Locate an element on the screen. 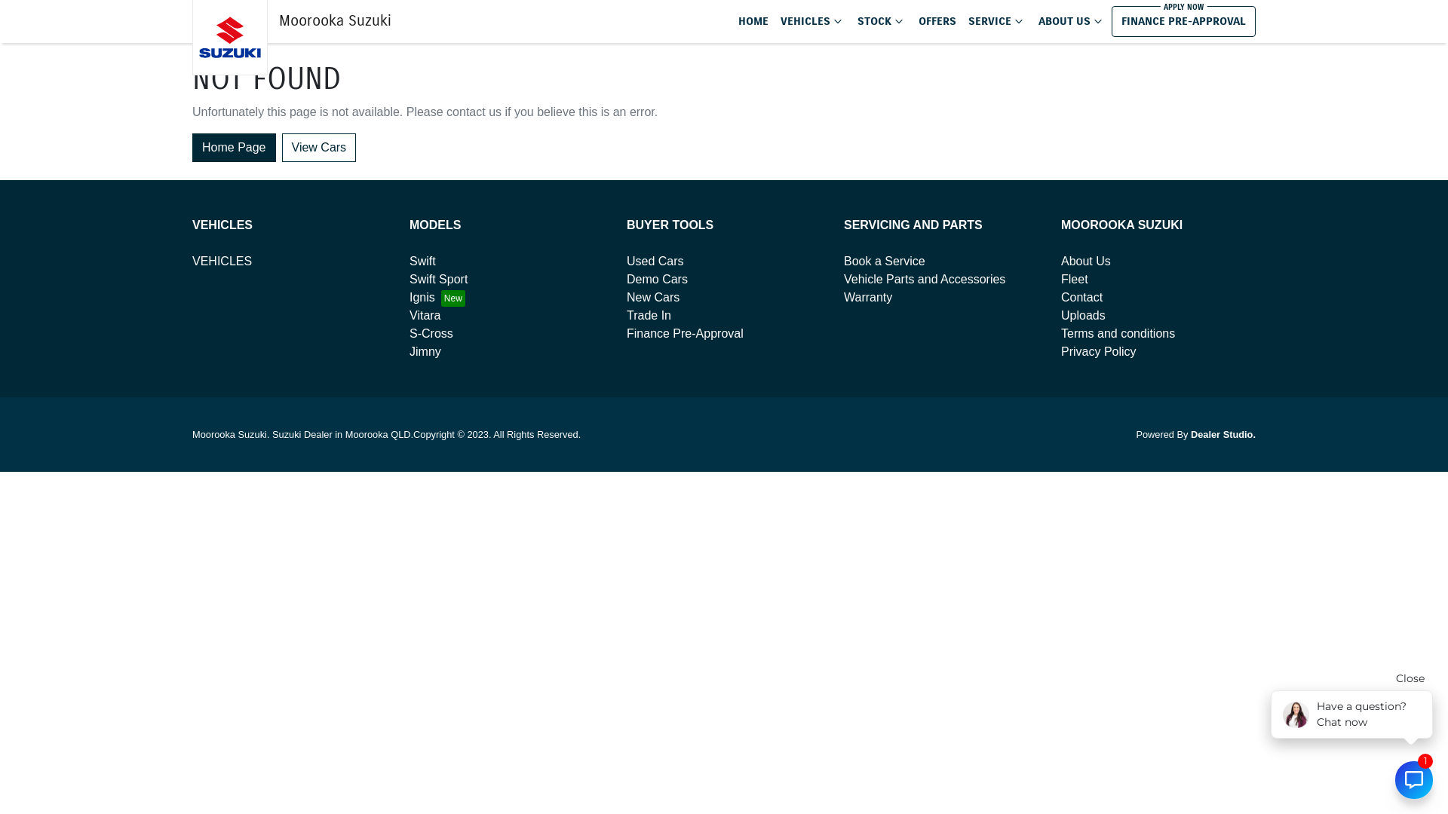 The width and height of the screenshot is (1448, 814). Uploads is located at coordinates (1083, 315).